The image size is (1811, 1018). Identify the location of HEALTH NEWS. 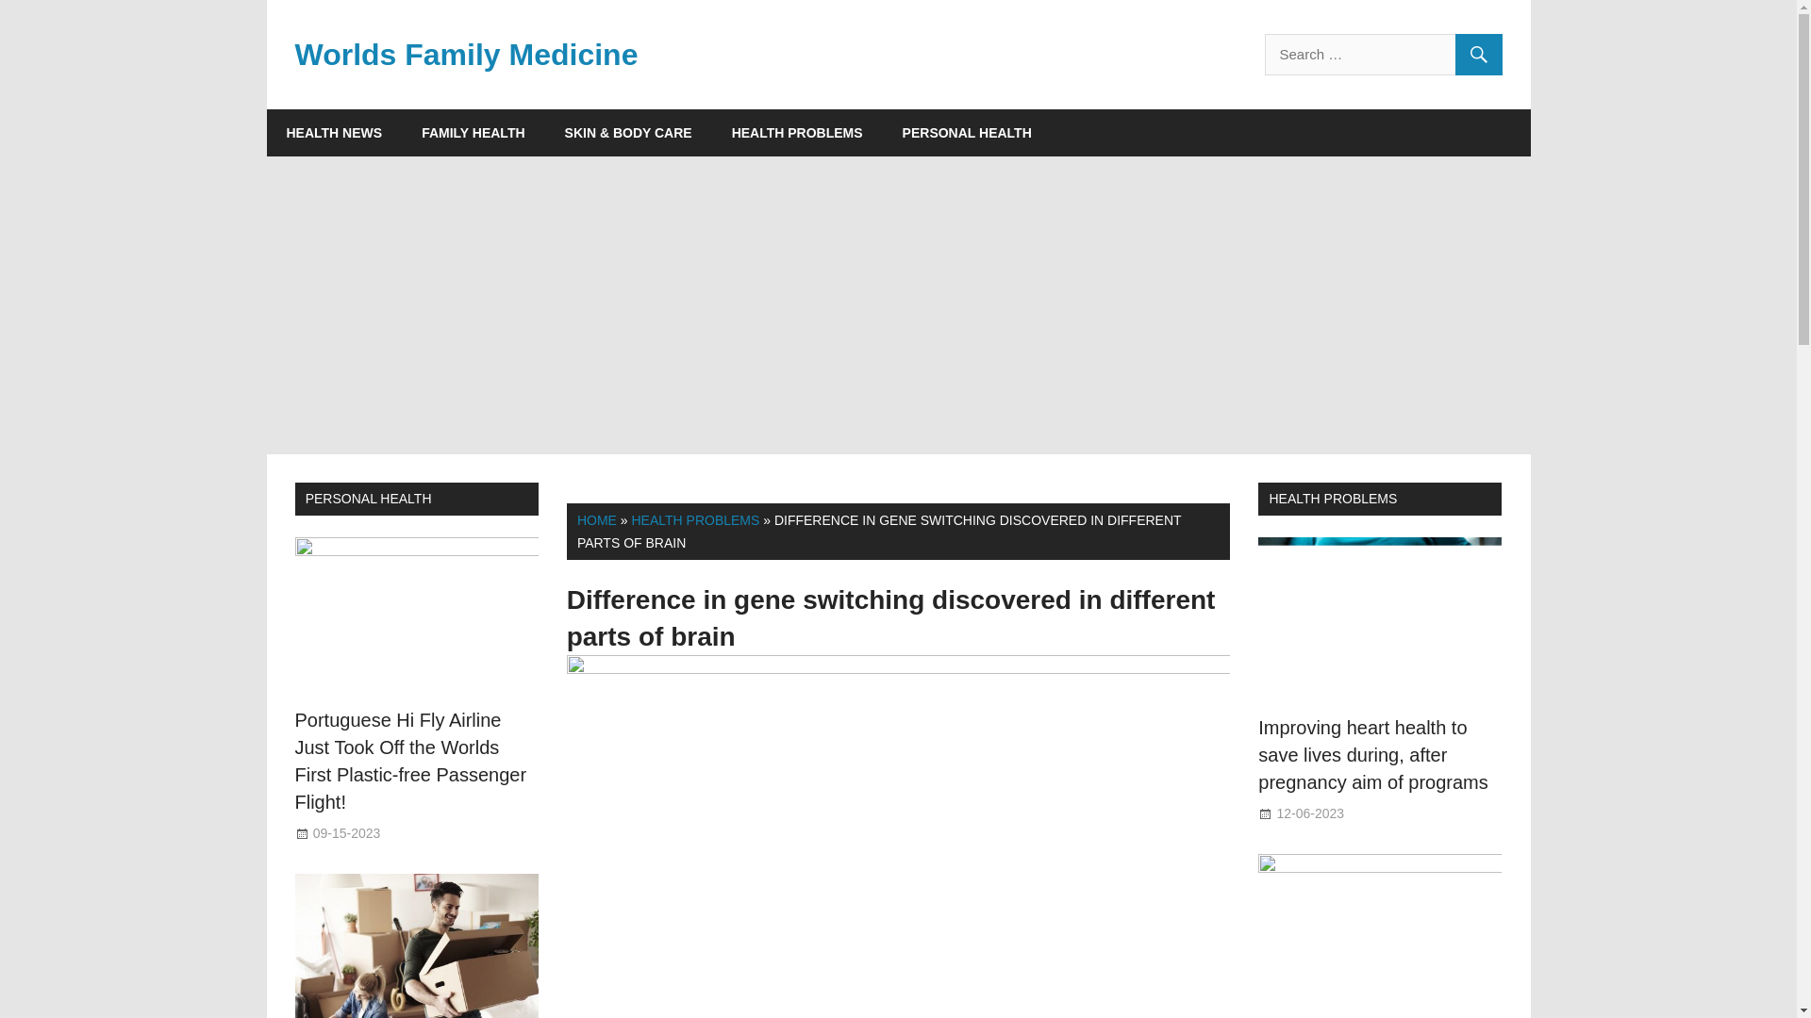
(334, 132).